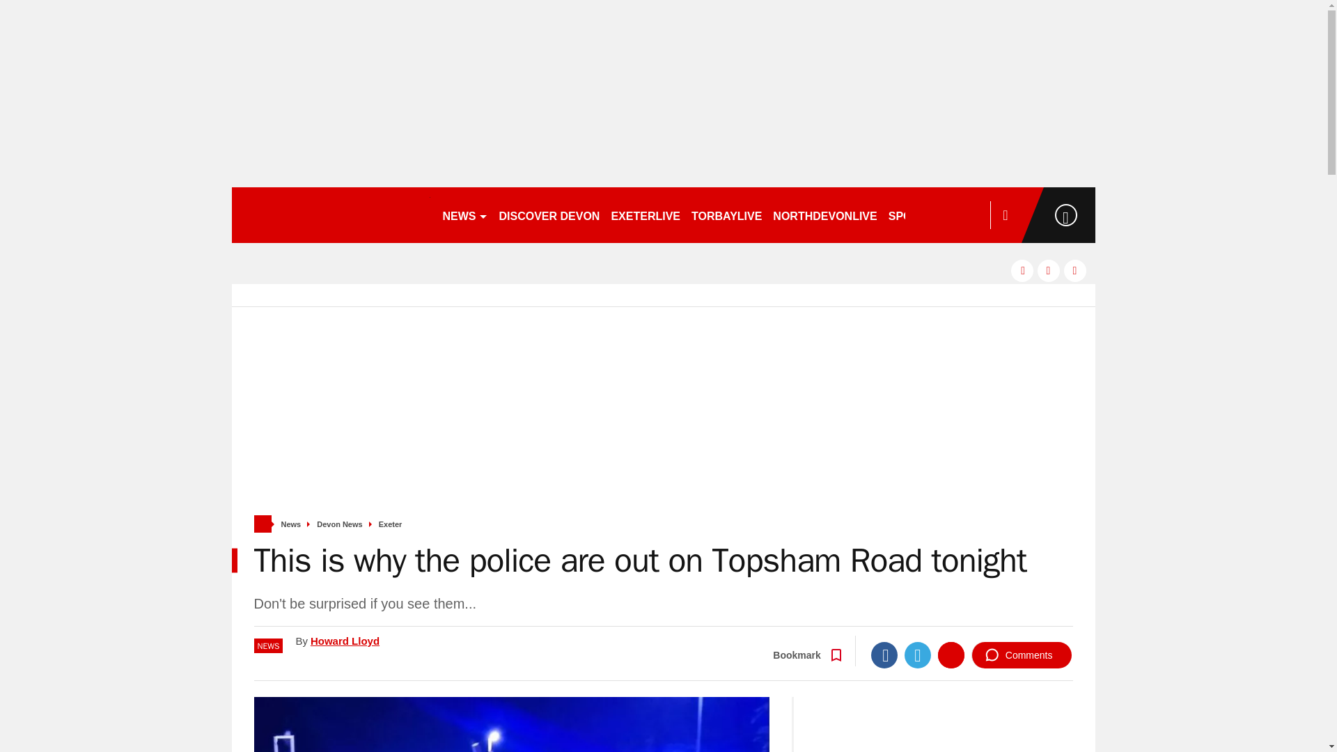 The width and height of the screenshot is (1337, 752). I want to click on instagram, so click(1075, 270).